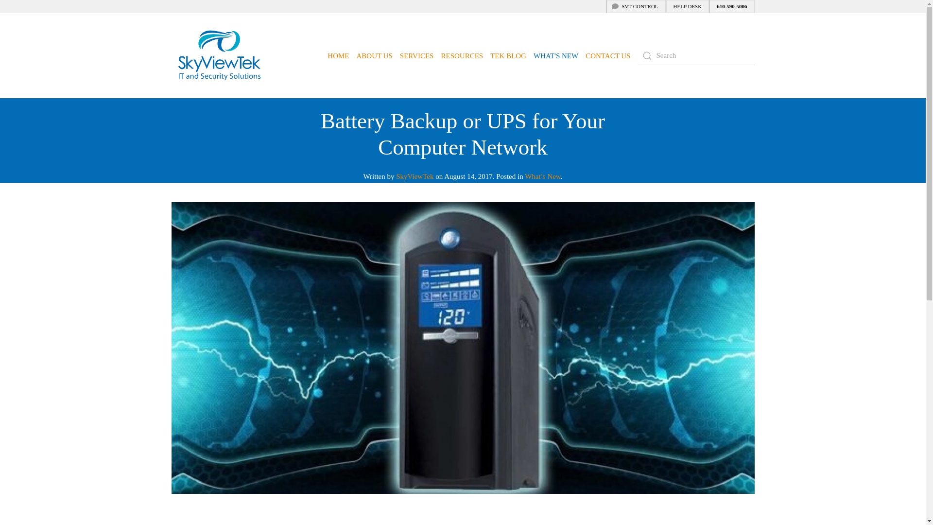 This screenshot has height=525, width=933. I want to click on 610-590-5006, so click(731, 7).